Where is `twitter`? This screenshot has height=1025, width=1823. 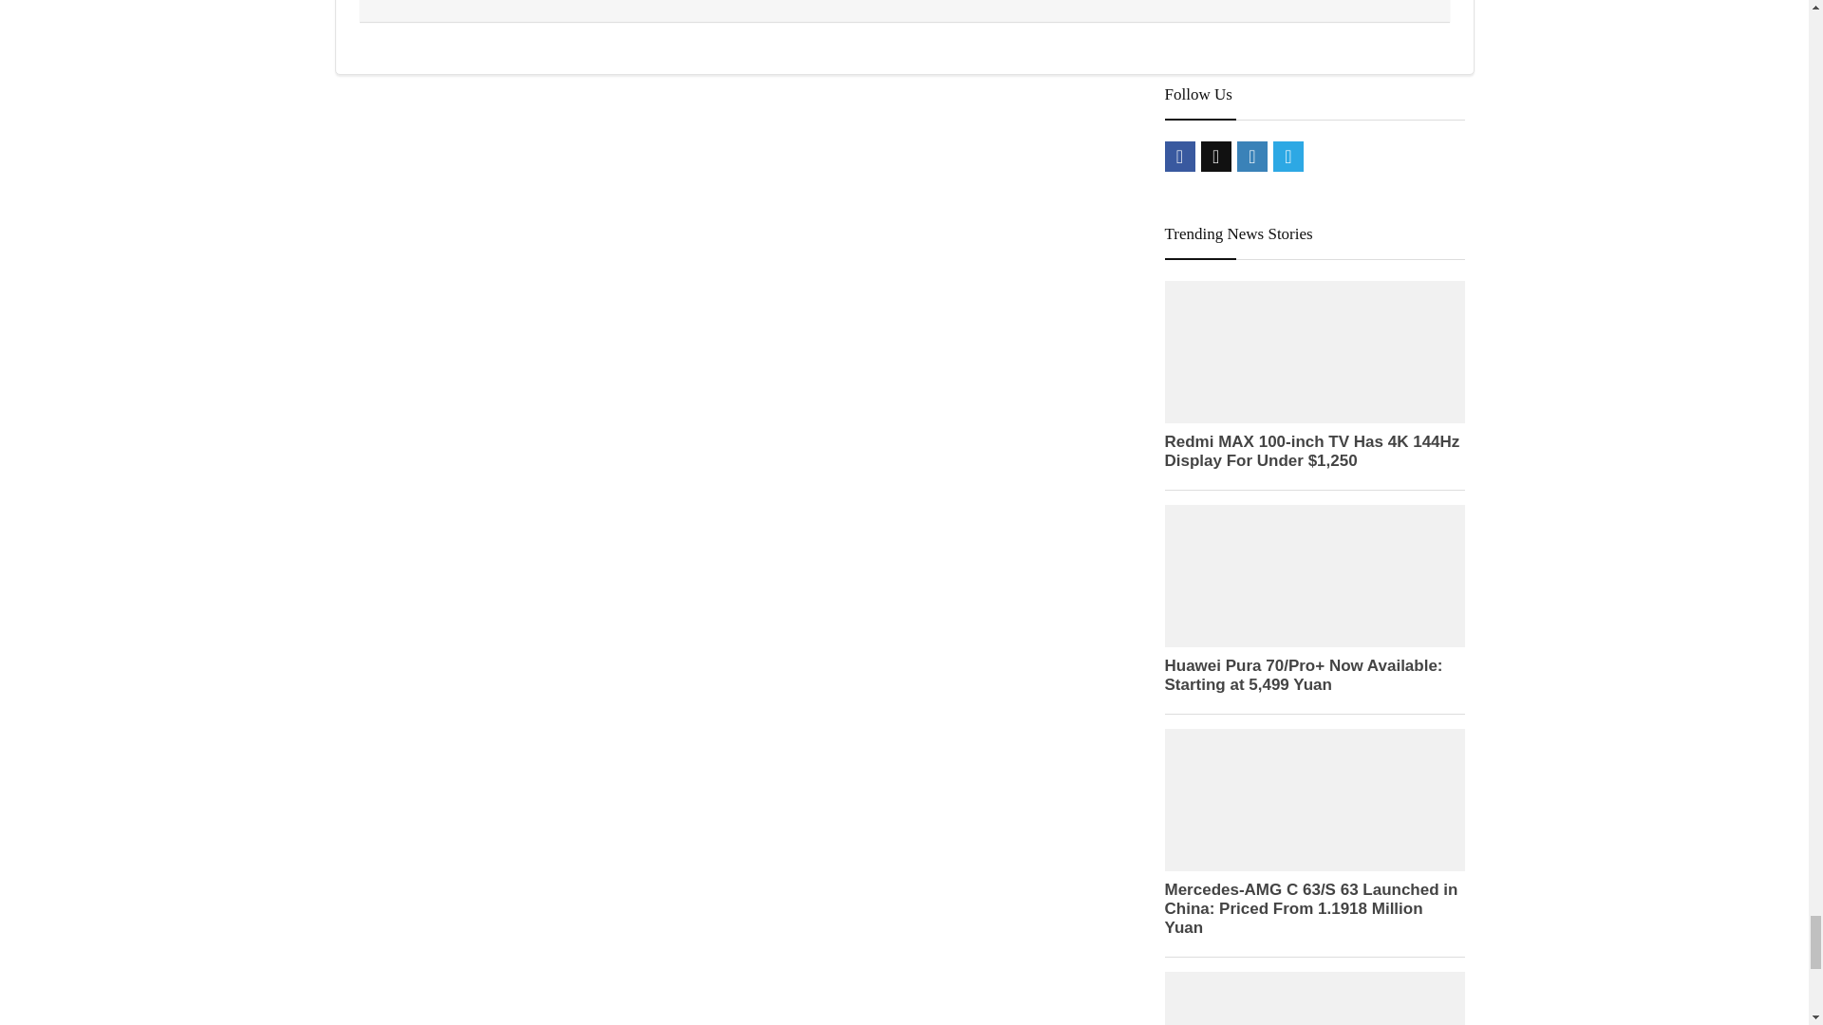 twitter is located at coordinates (1216, 157).